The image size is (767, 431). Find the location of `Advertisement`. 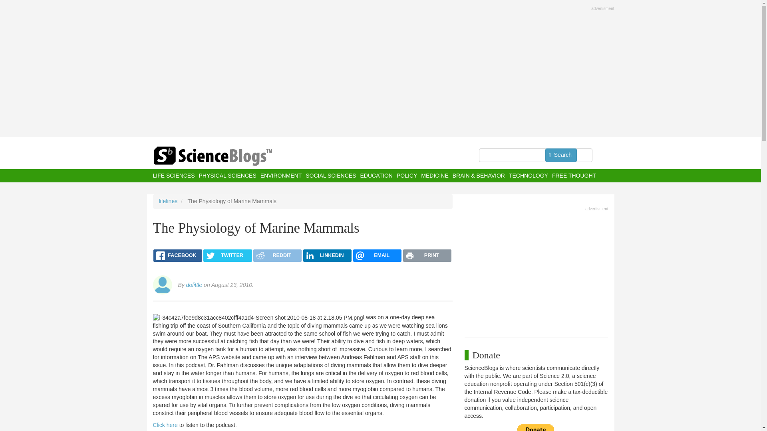

Advertisement is located at coordinates (536, 270).